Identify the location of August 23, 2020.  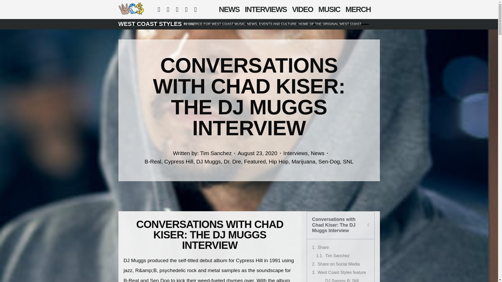
(257, 153).